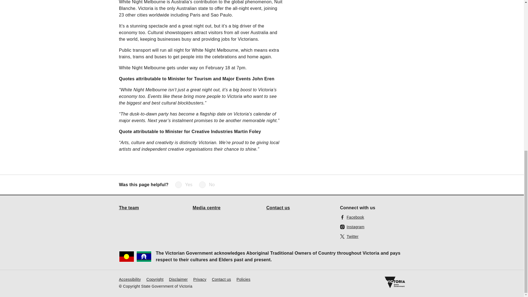 The width and height of the screenshot is (528, 297). I want to click on Policies, so click(243, 279).